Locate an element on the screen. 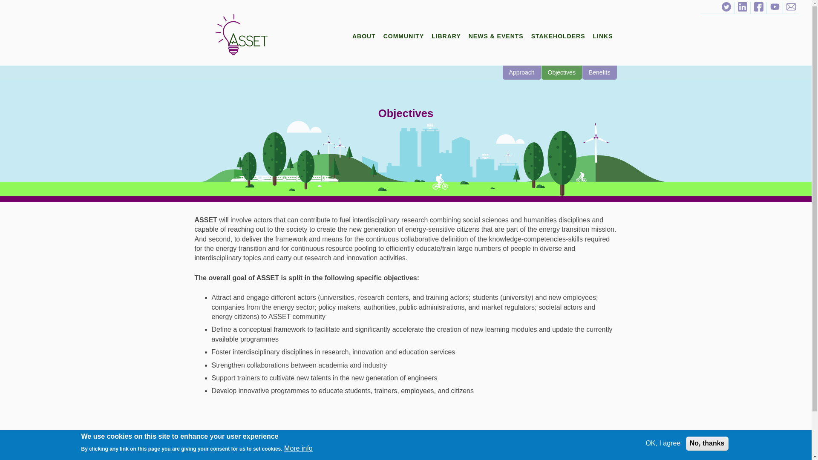 This screenshot has height=460, width=818. TWITTER is located at coordinates (726, 8).